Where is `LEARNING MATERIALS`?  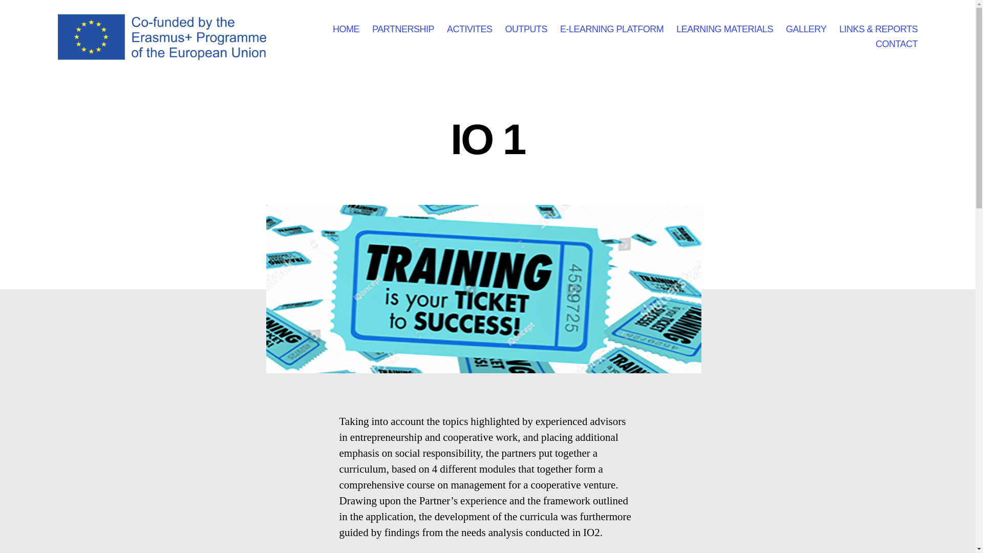
LEARNING MATERIALS is located at coordinates (724, 30).